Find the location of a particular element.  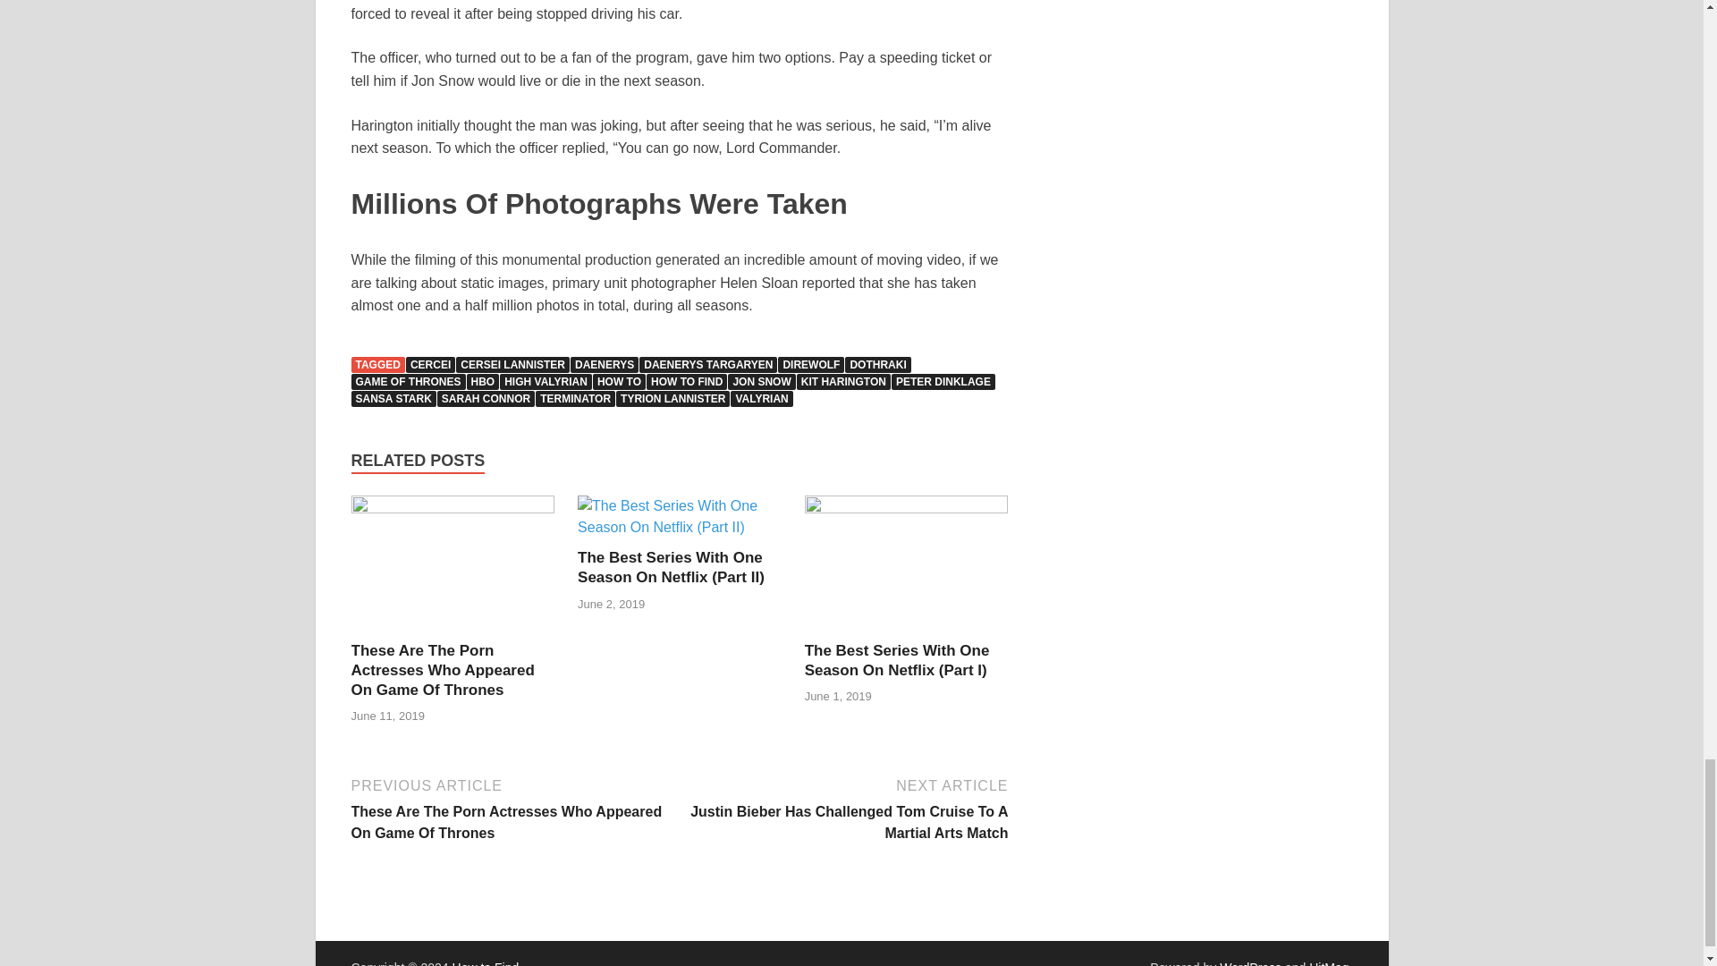

PETER DINKLAGE is located at coordinates (943, 381).